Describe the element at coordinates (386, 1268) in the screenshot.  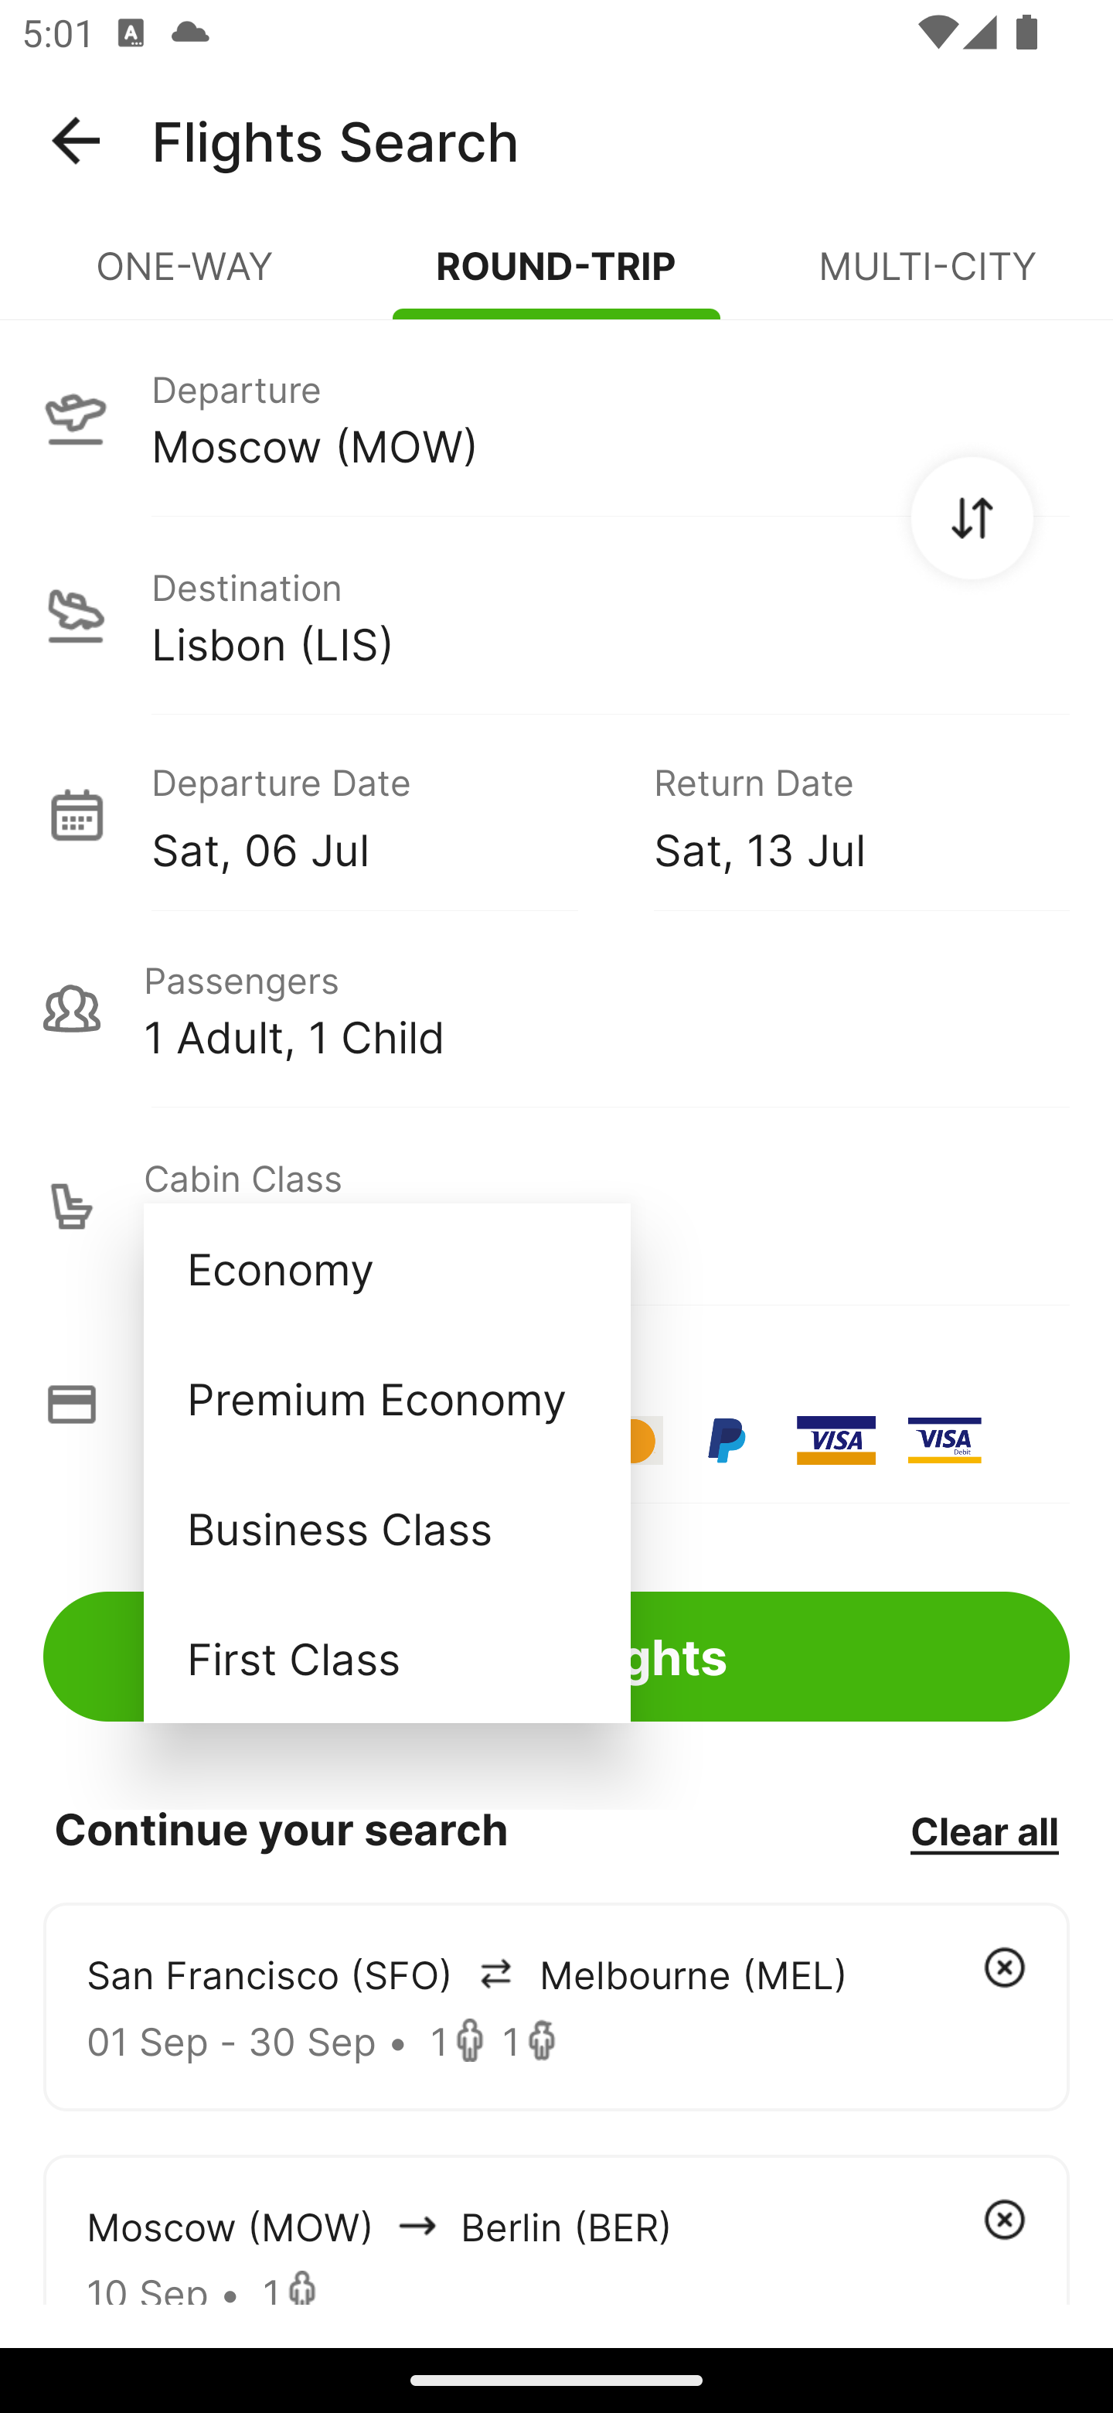
I see `Economy` at that location.